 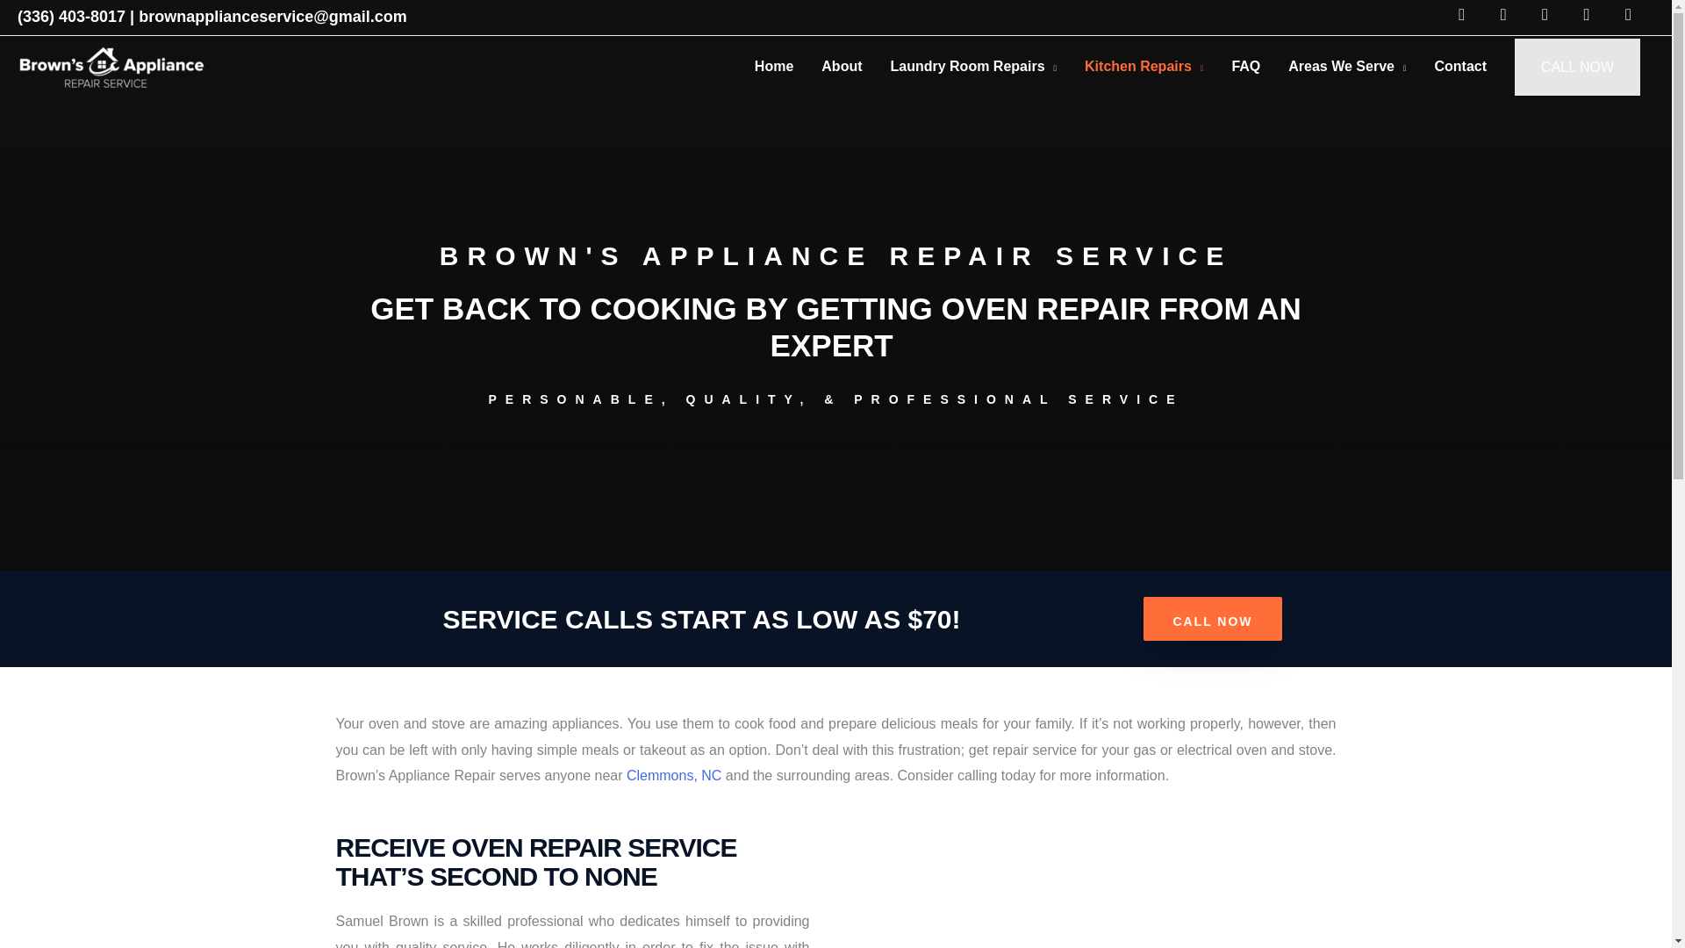 What do you see at coordinates (1587, 12) in the screenshot?
I see `Default Label` at bounding box center [1587, 12].